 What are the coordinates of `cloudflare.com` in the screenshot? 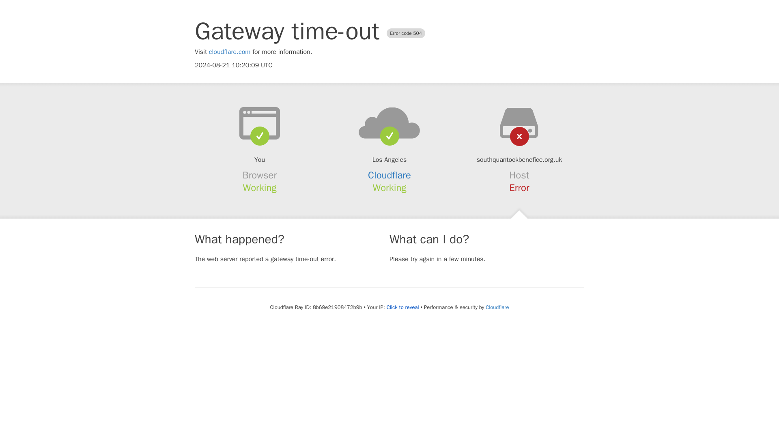 It's located at (230, 52).